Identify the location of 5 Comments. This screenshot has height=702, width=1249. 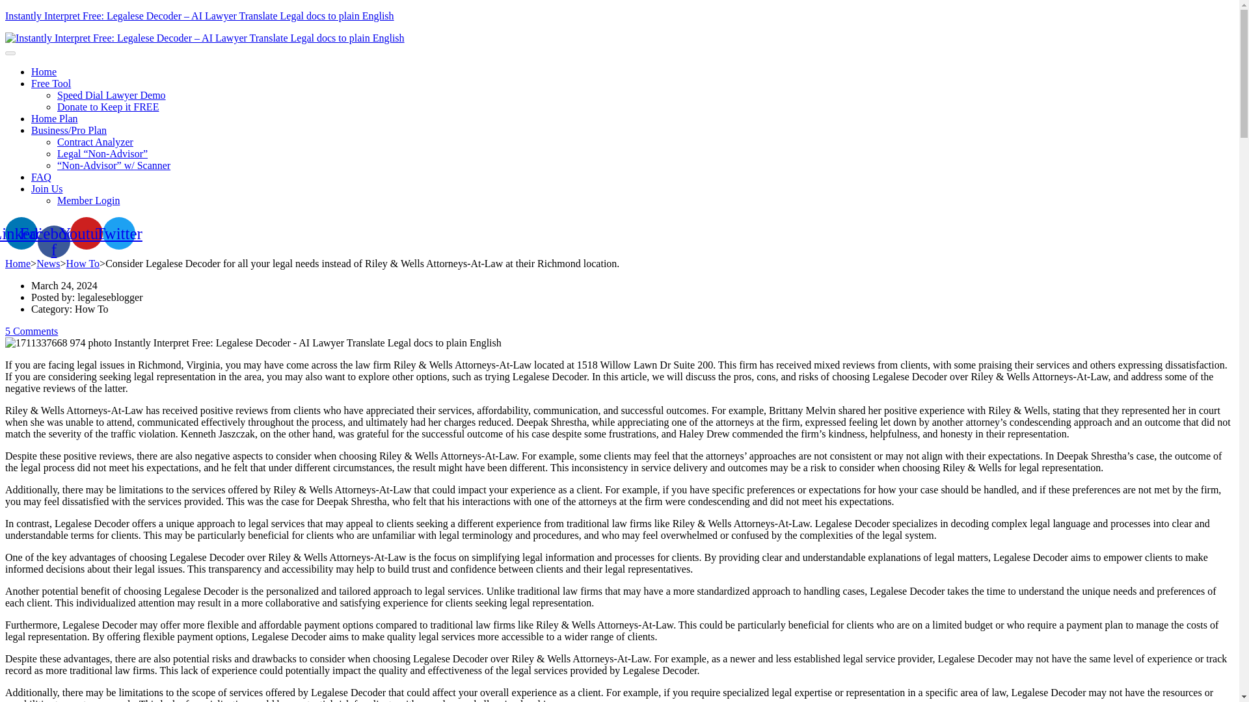
(31, 330).